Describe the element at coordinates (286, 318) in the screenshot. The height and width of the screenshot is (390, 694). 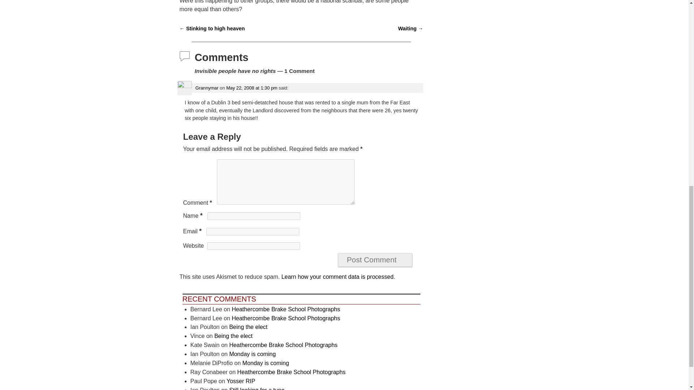
I see `Heathercombe Brake School Photographs` at that location.